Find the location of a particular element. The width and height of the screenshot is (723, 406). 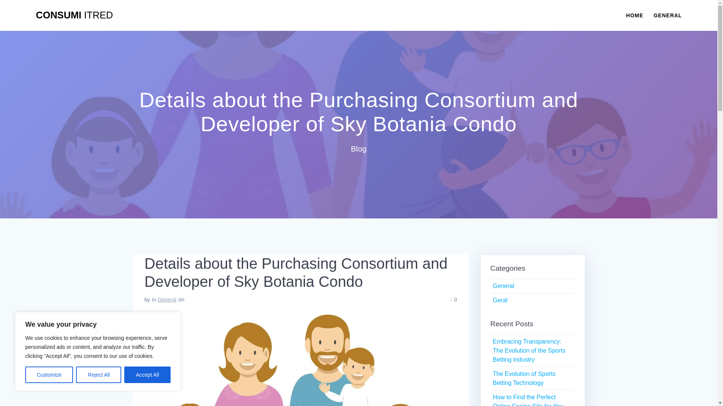

Customize is located at coordinates (49, 375).